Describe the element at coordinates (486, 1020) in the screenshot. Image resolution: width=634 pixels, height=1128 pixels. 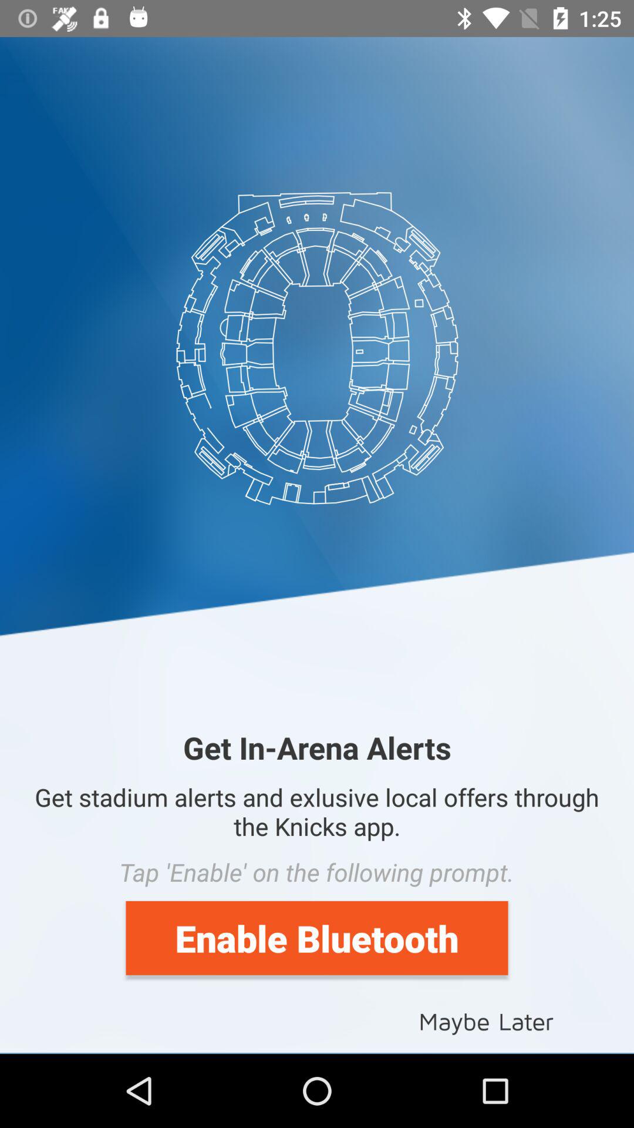
I see `turn on the maybe later` at that location.